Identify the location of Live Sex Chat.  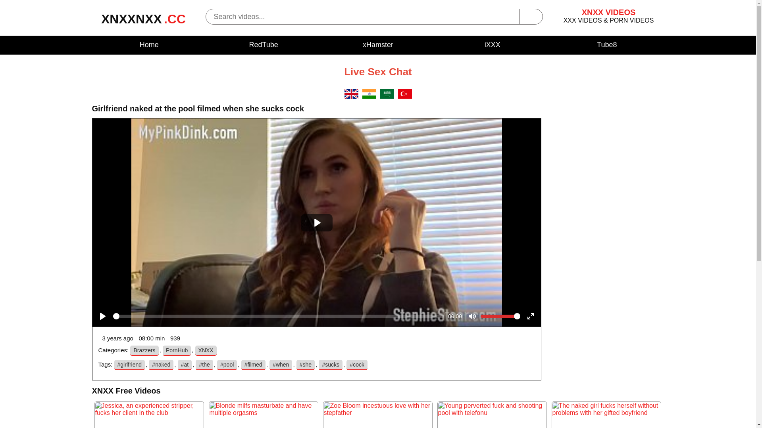
(378, 72).